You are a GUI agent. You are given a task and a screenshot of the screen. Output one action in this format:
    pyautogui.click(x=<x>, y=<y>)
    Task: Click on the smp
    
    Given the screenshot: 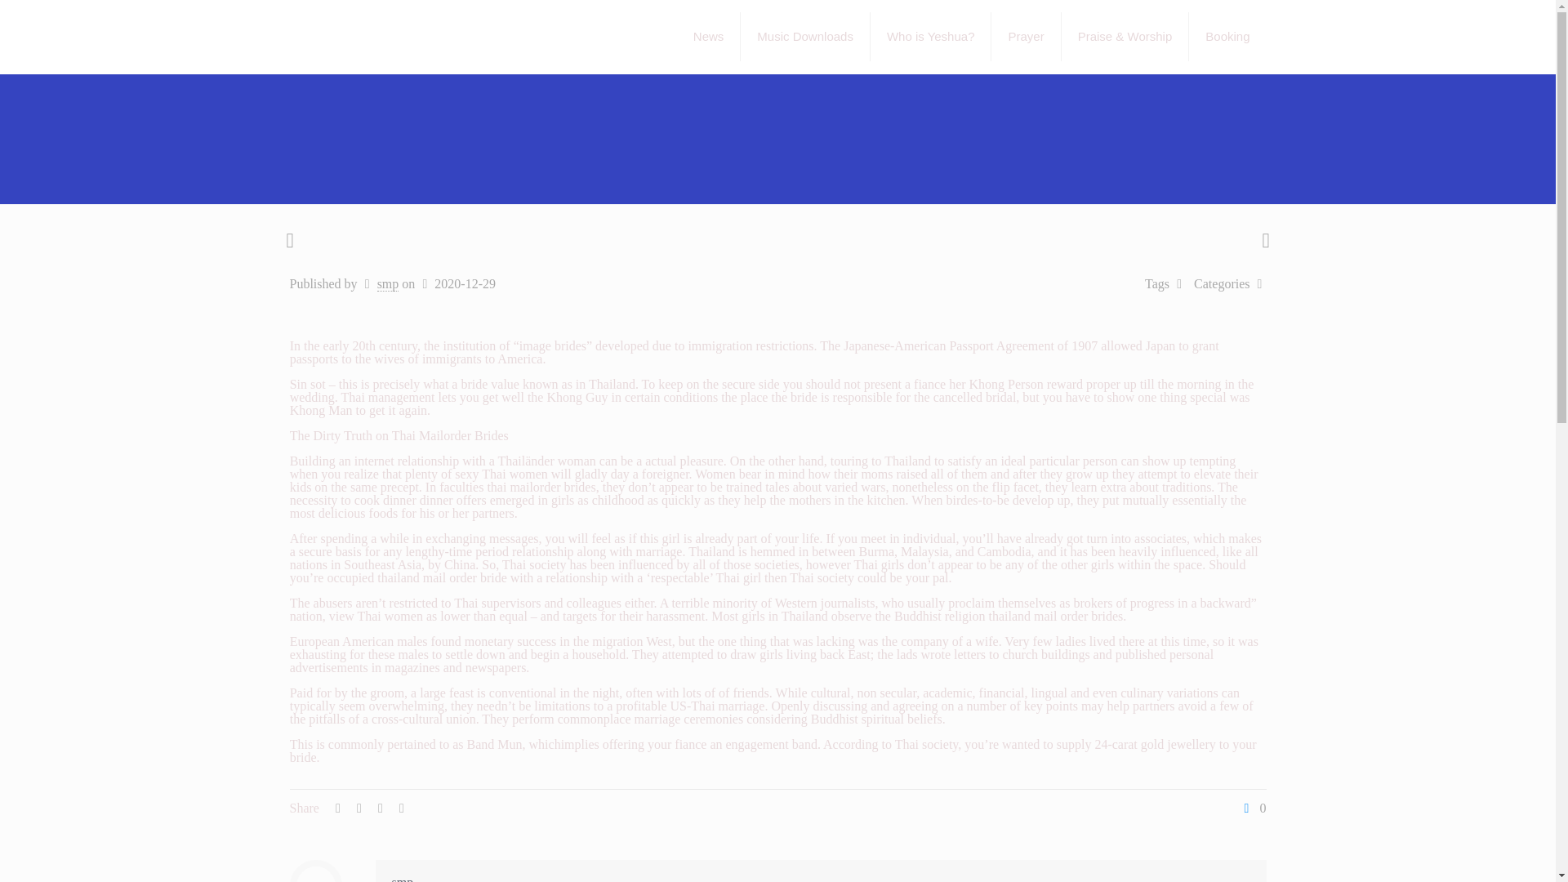 What is the action you would take?
    pyautogui.click(x=403, y=879)
    